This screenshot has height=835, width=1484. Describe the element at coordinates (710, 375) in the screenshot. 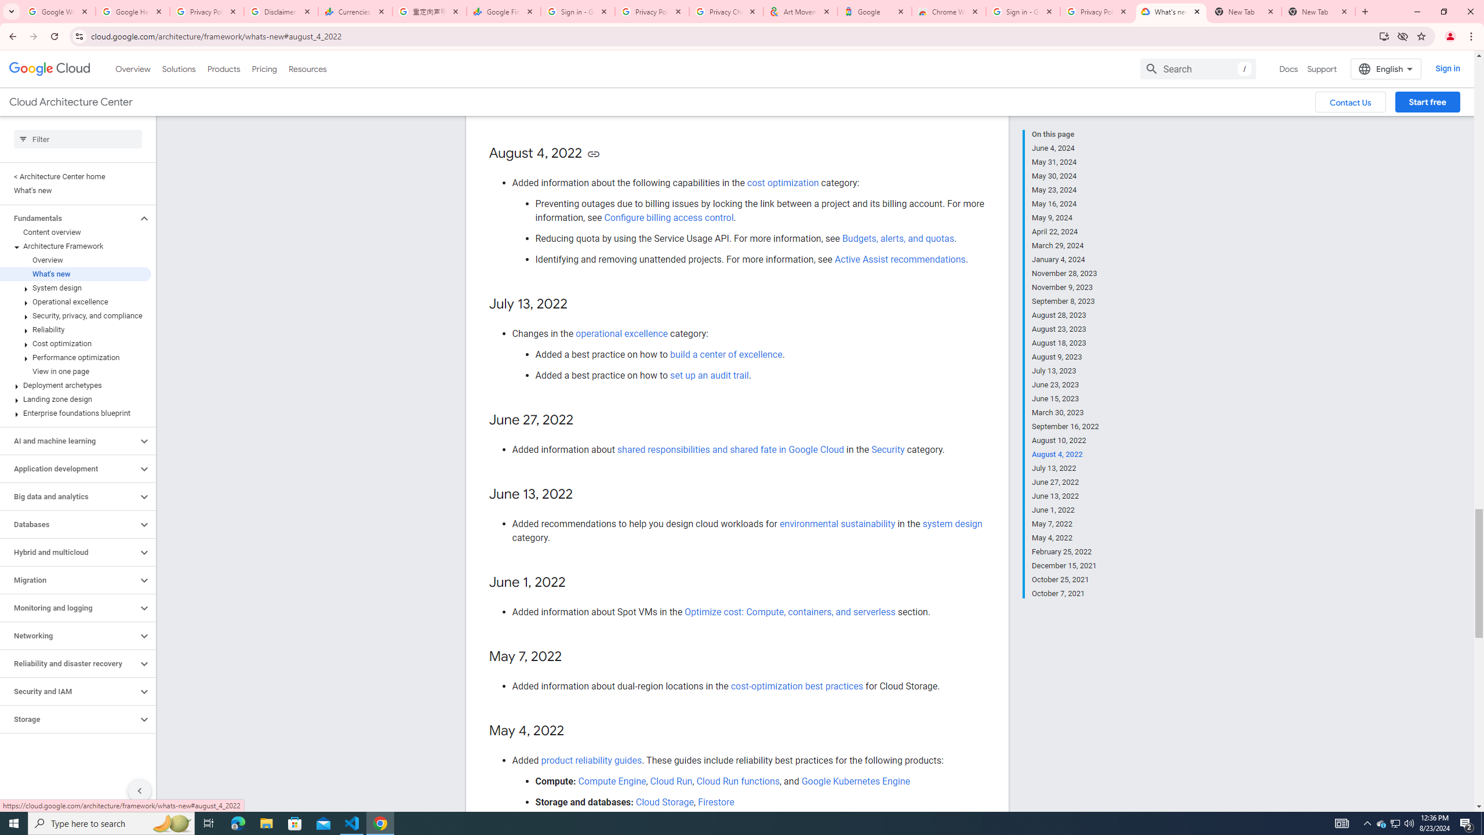

I see `set up an audit trail` at that location.